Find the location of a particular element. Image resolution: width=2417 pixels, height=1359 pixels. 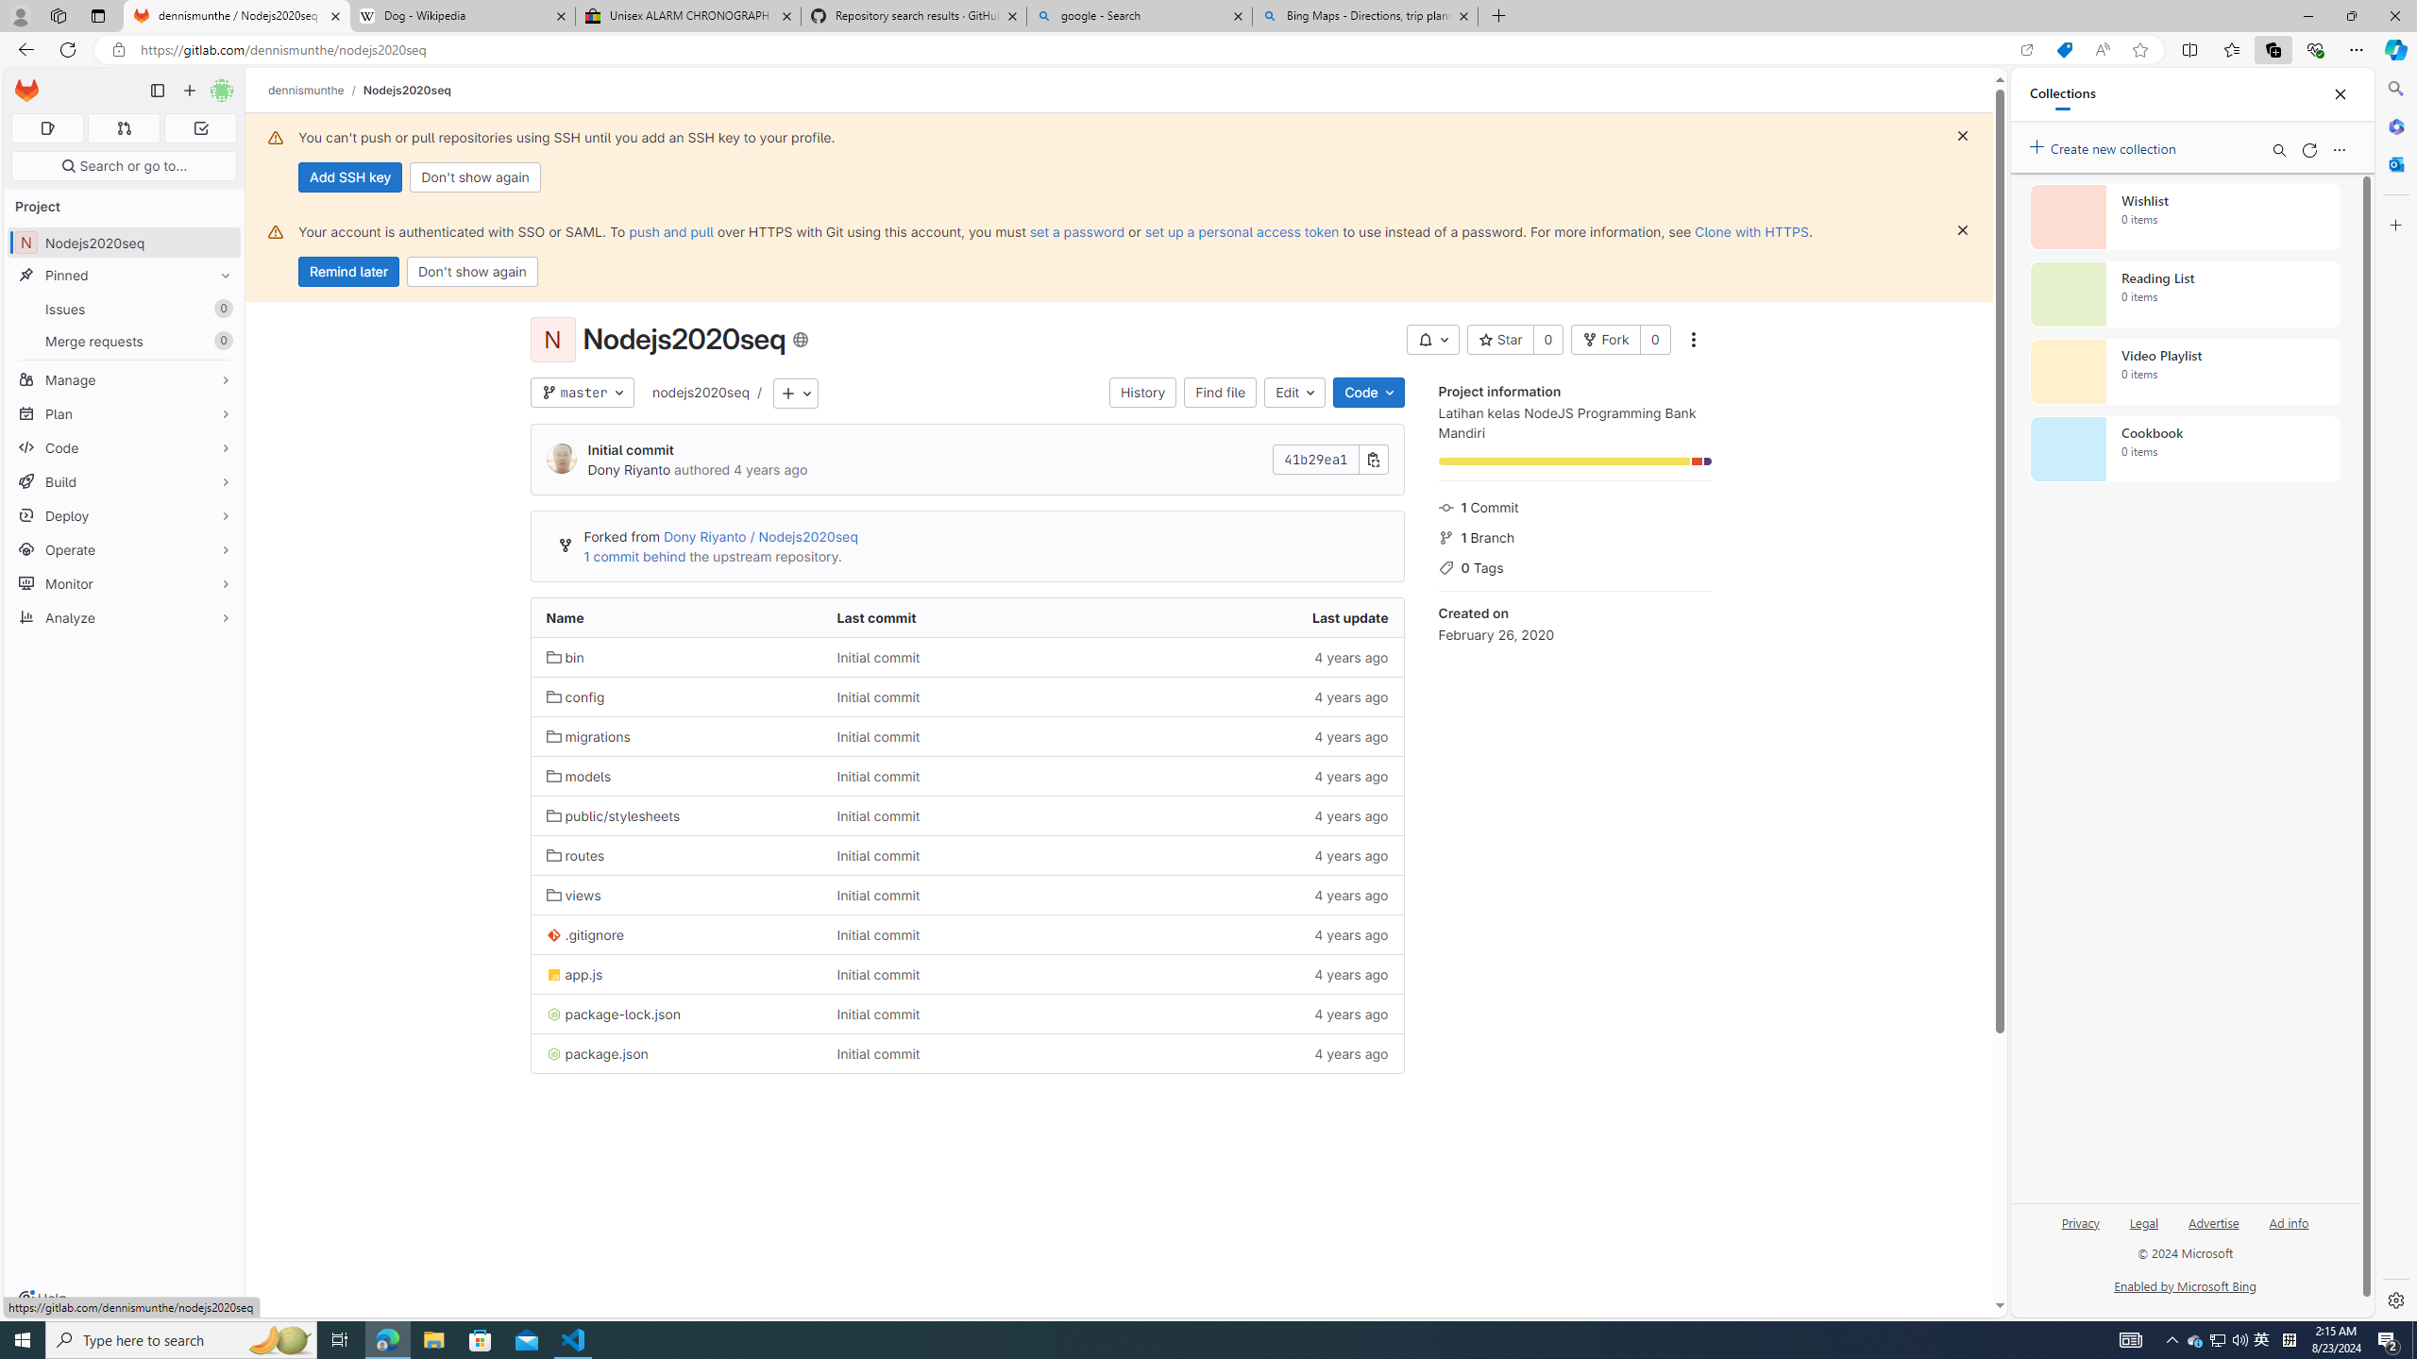

public/stylesheets is located at coordinates (614, 815).